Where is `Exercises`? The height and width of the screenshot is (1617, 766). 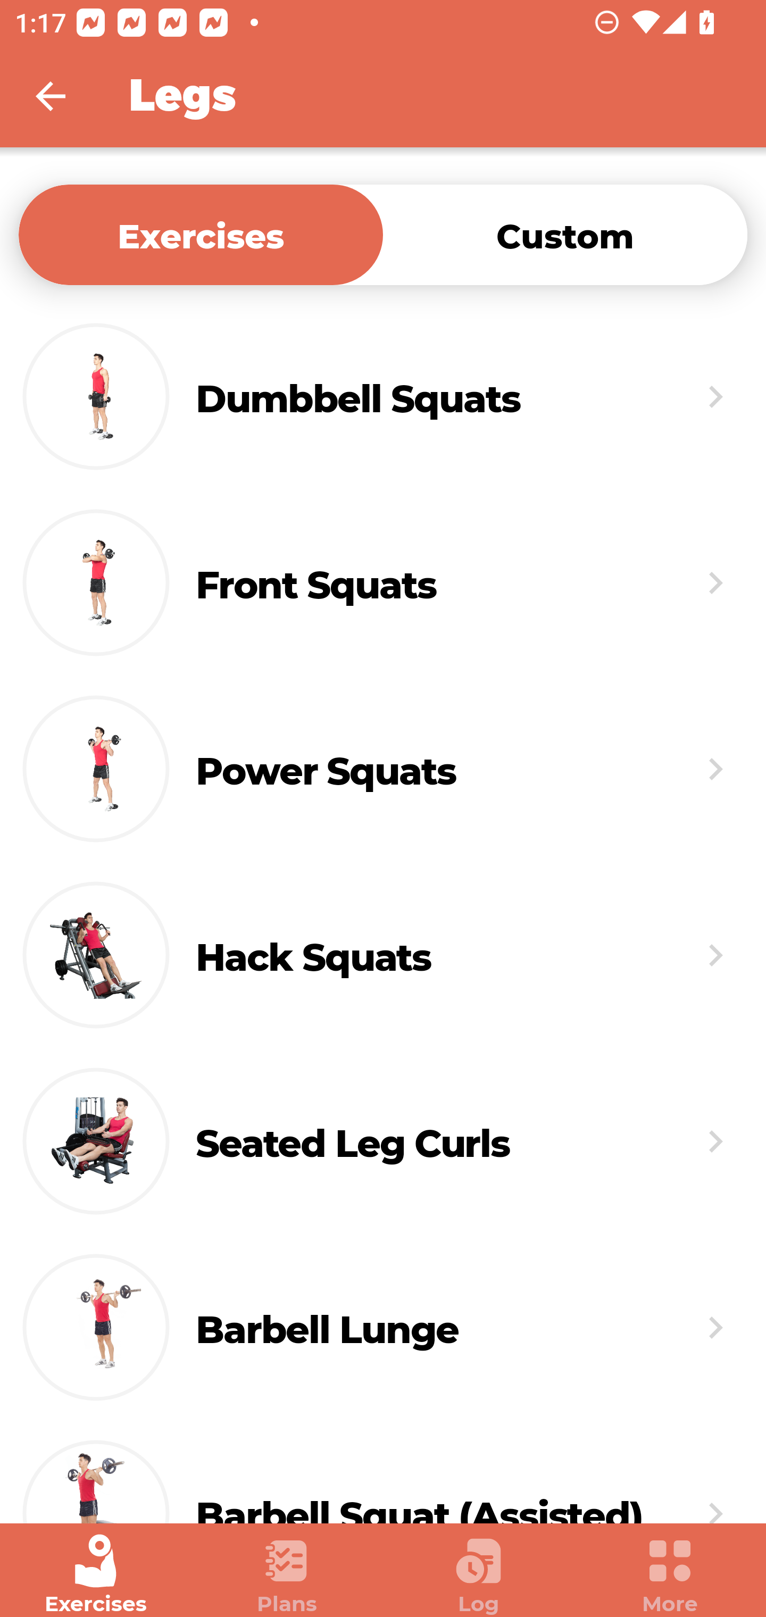
Exercises is located at coordinates (96, 1574).